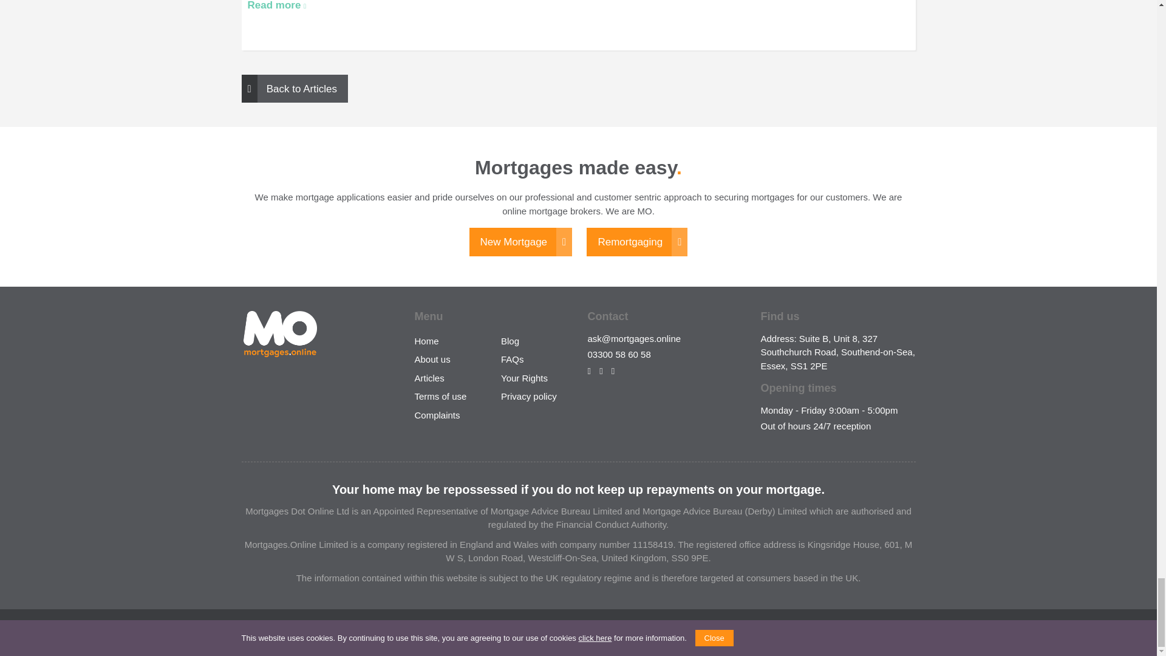 Image resolution: width=1166 pixels, height=656 pixels. Describe the element at coordinates (426, 340) in the screenshot. I see `Home` at that location.